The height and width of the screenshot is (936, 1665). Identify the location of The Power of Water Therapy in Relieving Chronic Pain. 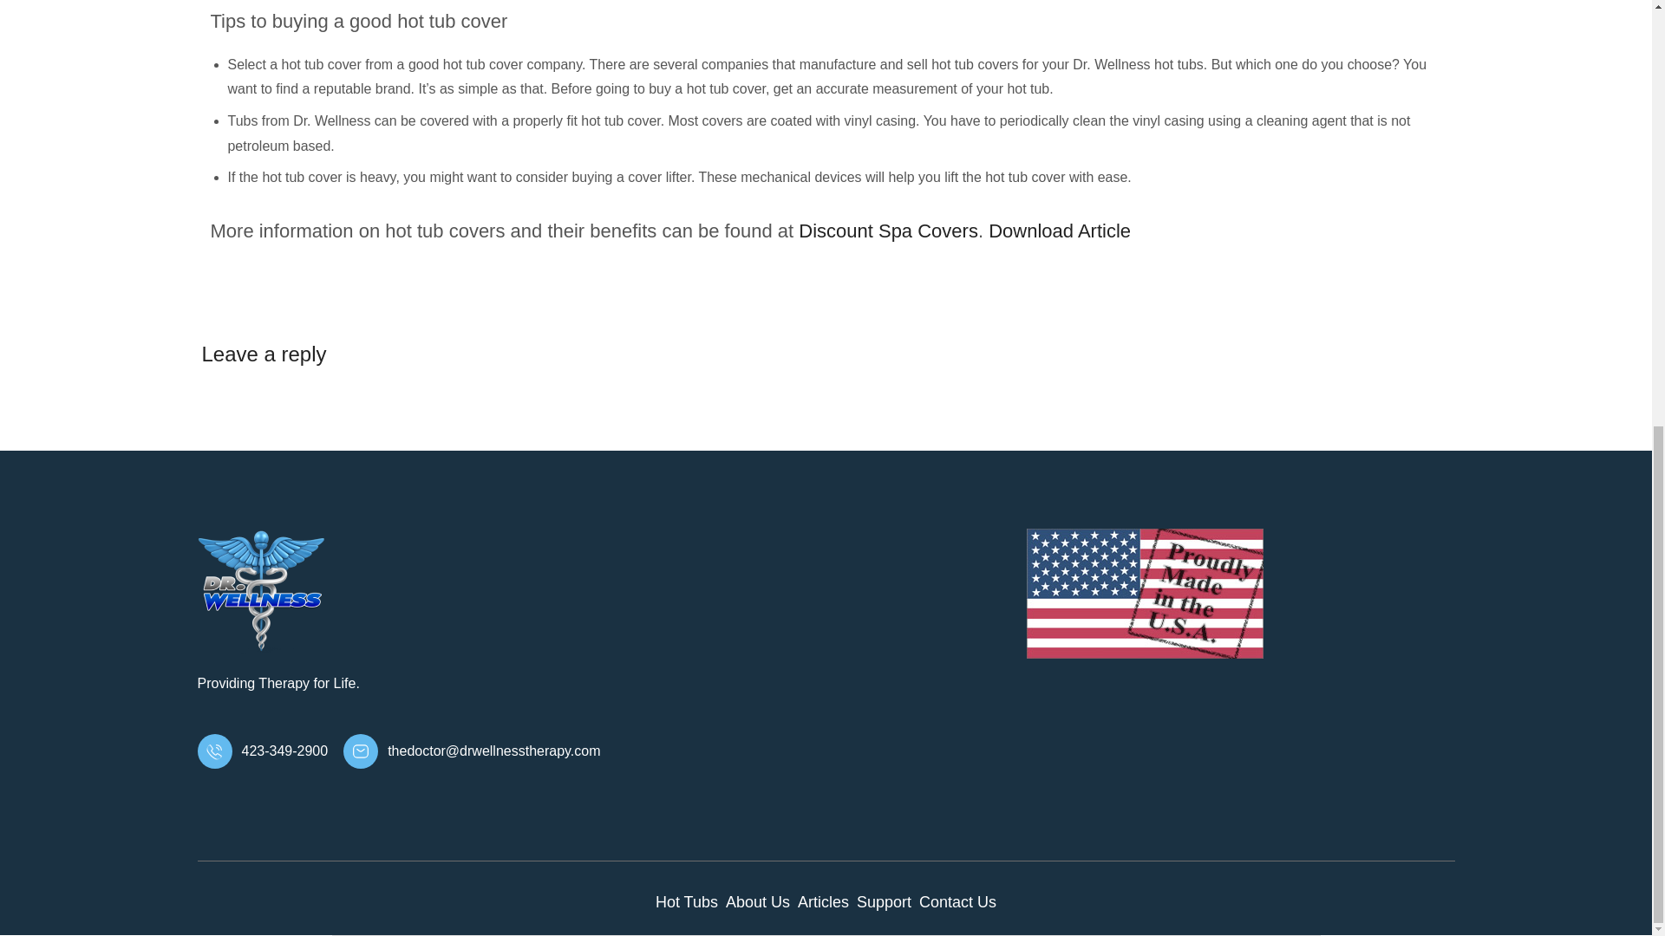
(1060, 231).